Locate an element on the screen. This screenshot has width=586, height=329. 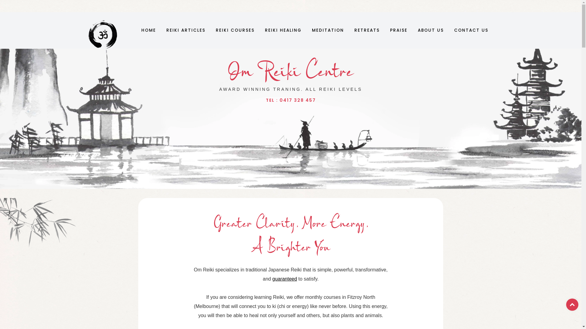
REIKI HEALING is located at coordinates (283, 30).